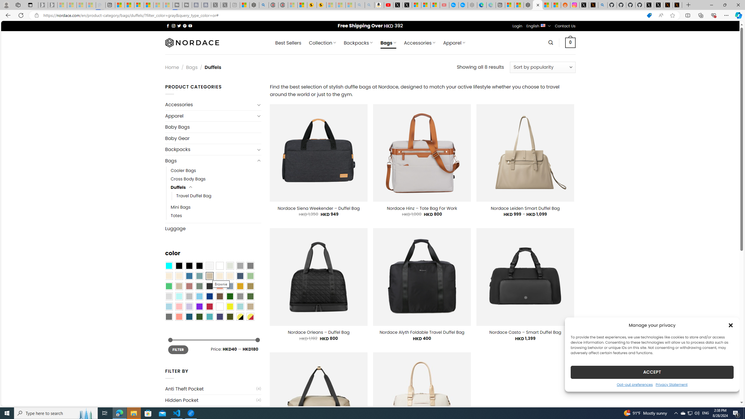 The width and height of the screenshot is (745, 419). What do you see at coordinates (199, 307) in the screenshot?
I see `Purple` at bounding box center [199, 307].